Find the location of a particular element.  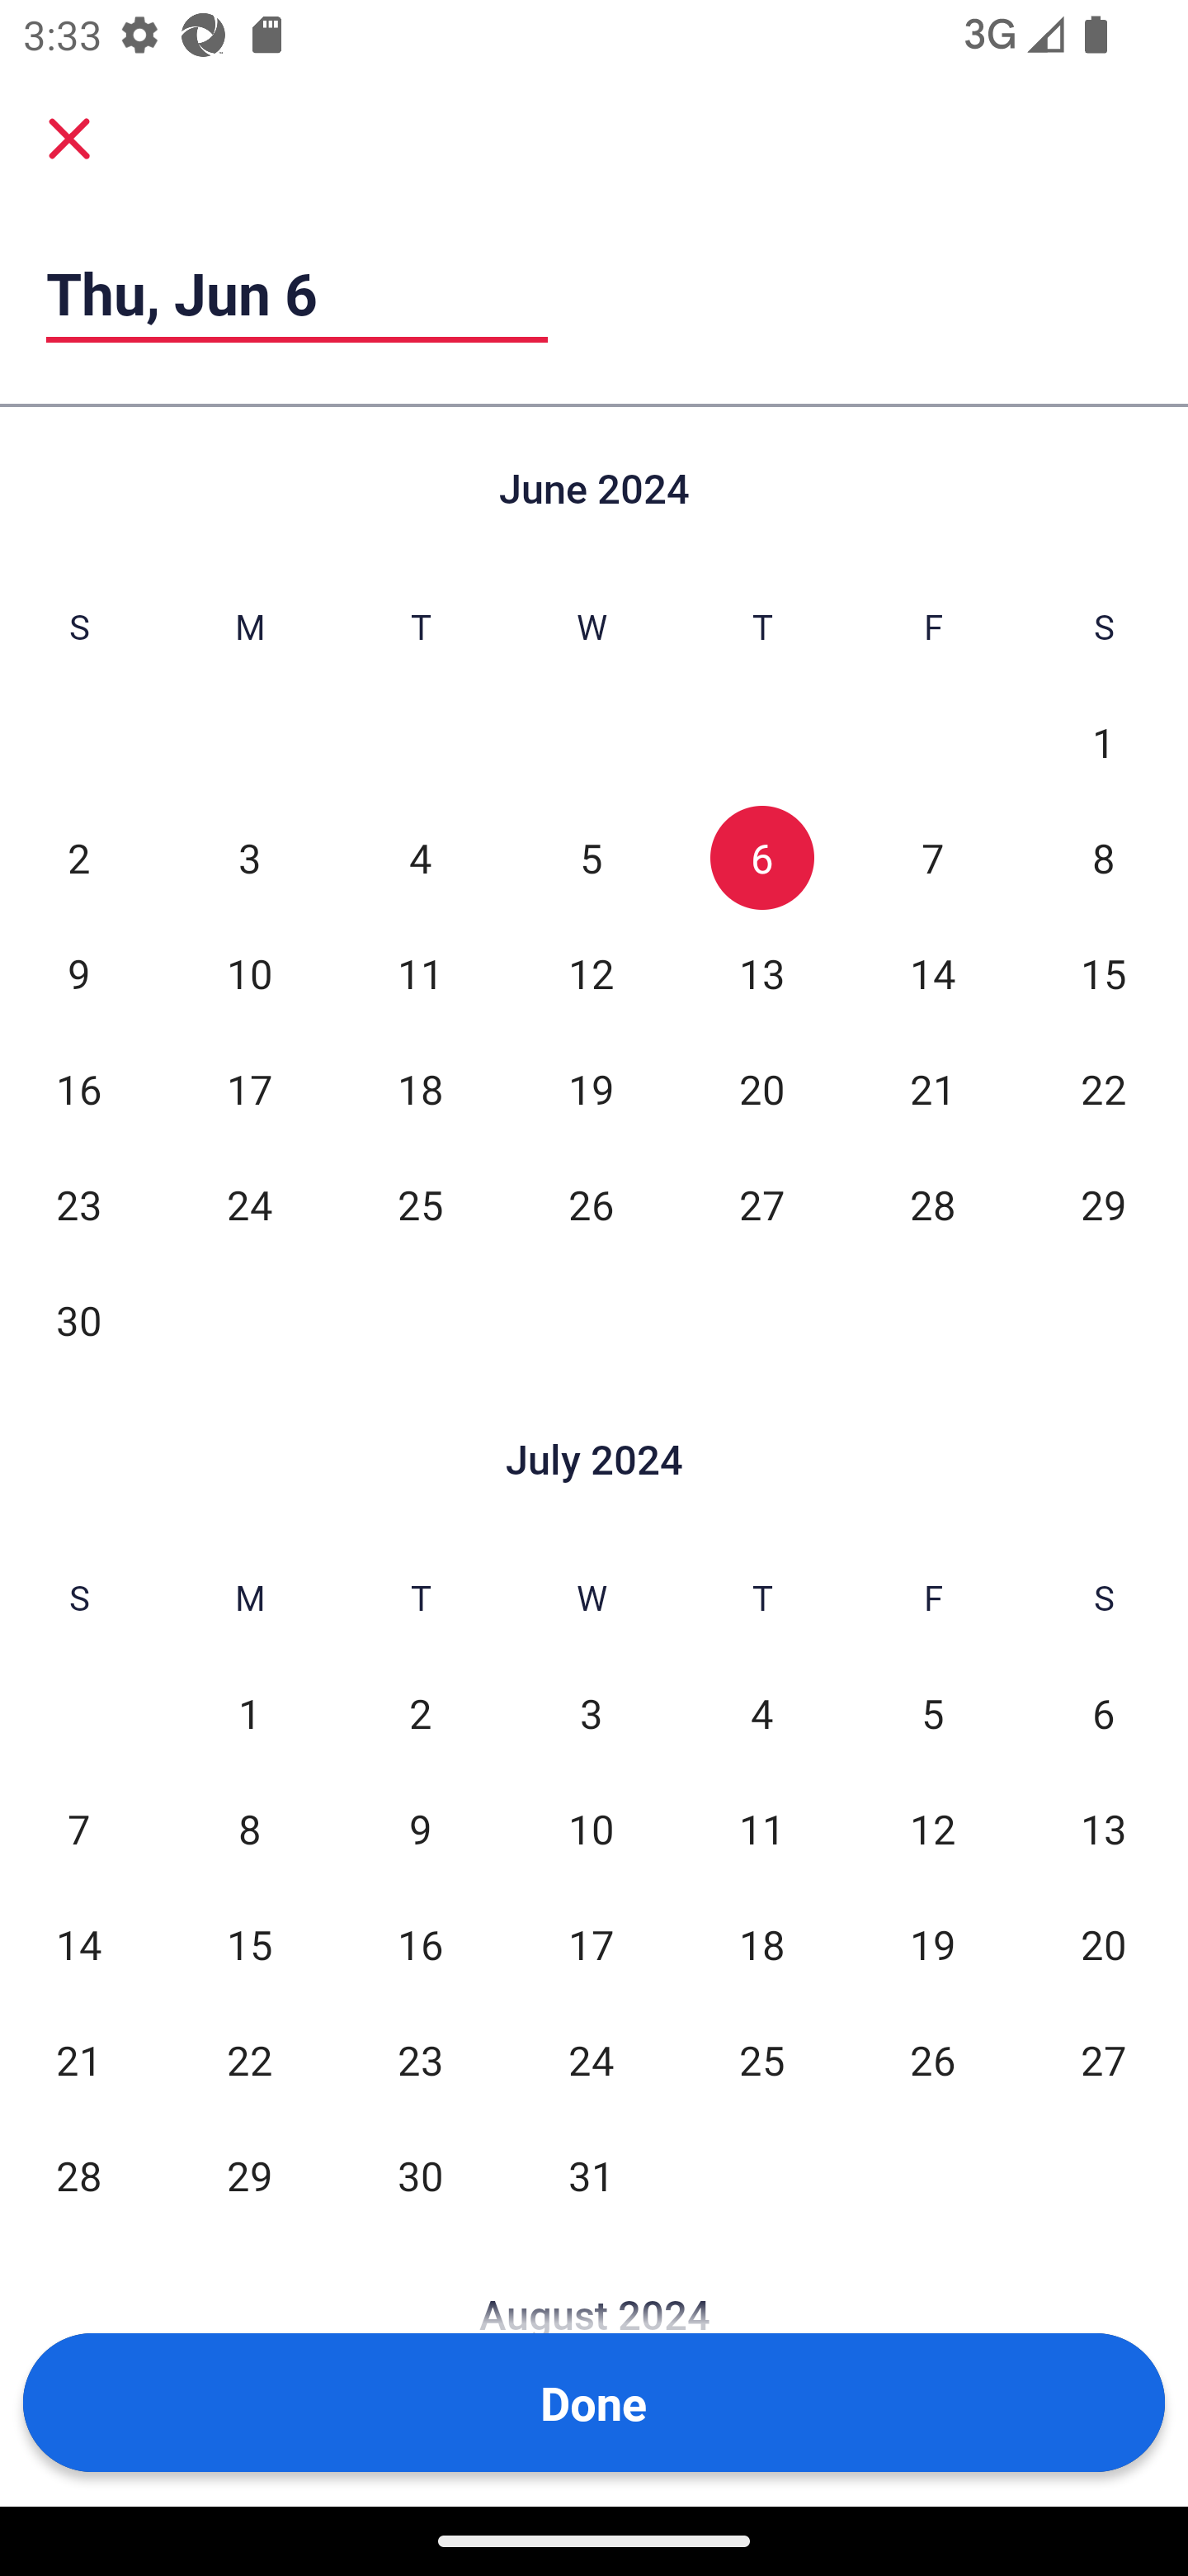

17 Mon, Jun 17, Not Selected is located at coordinates (249, 1088).